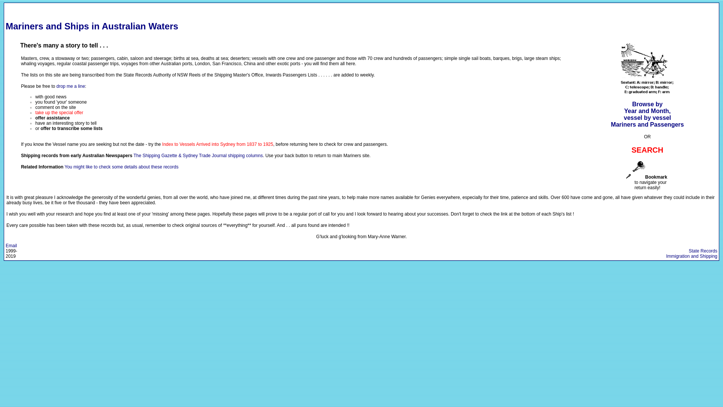 This screenshot has width=723, height=407. I want to click on Email, so click(11, 246).